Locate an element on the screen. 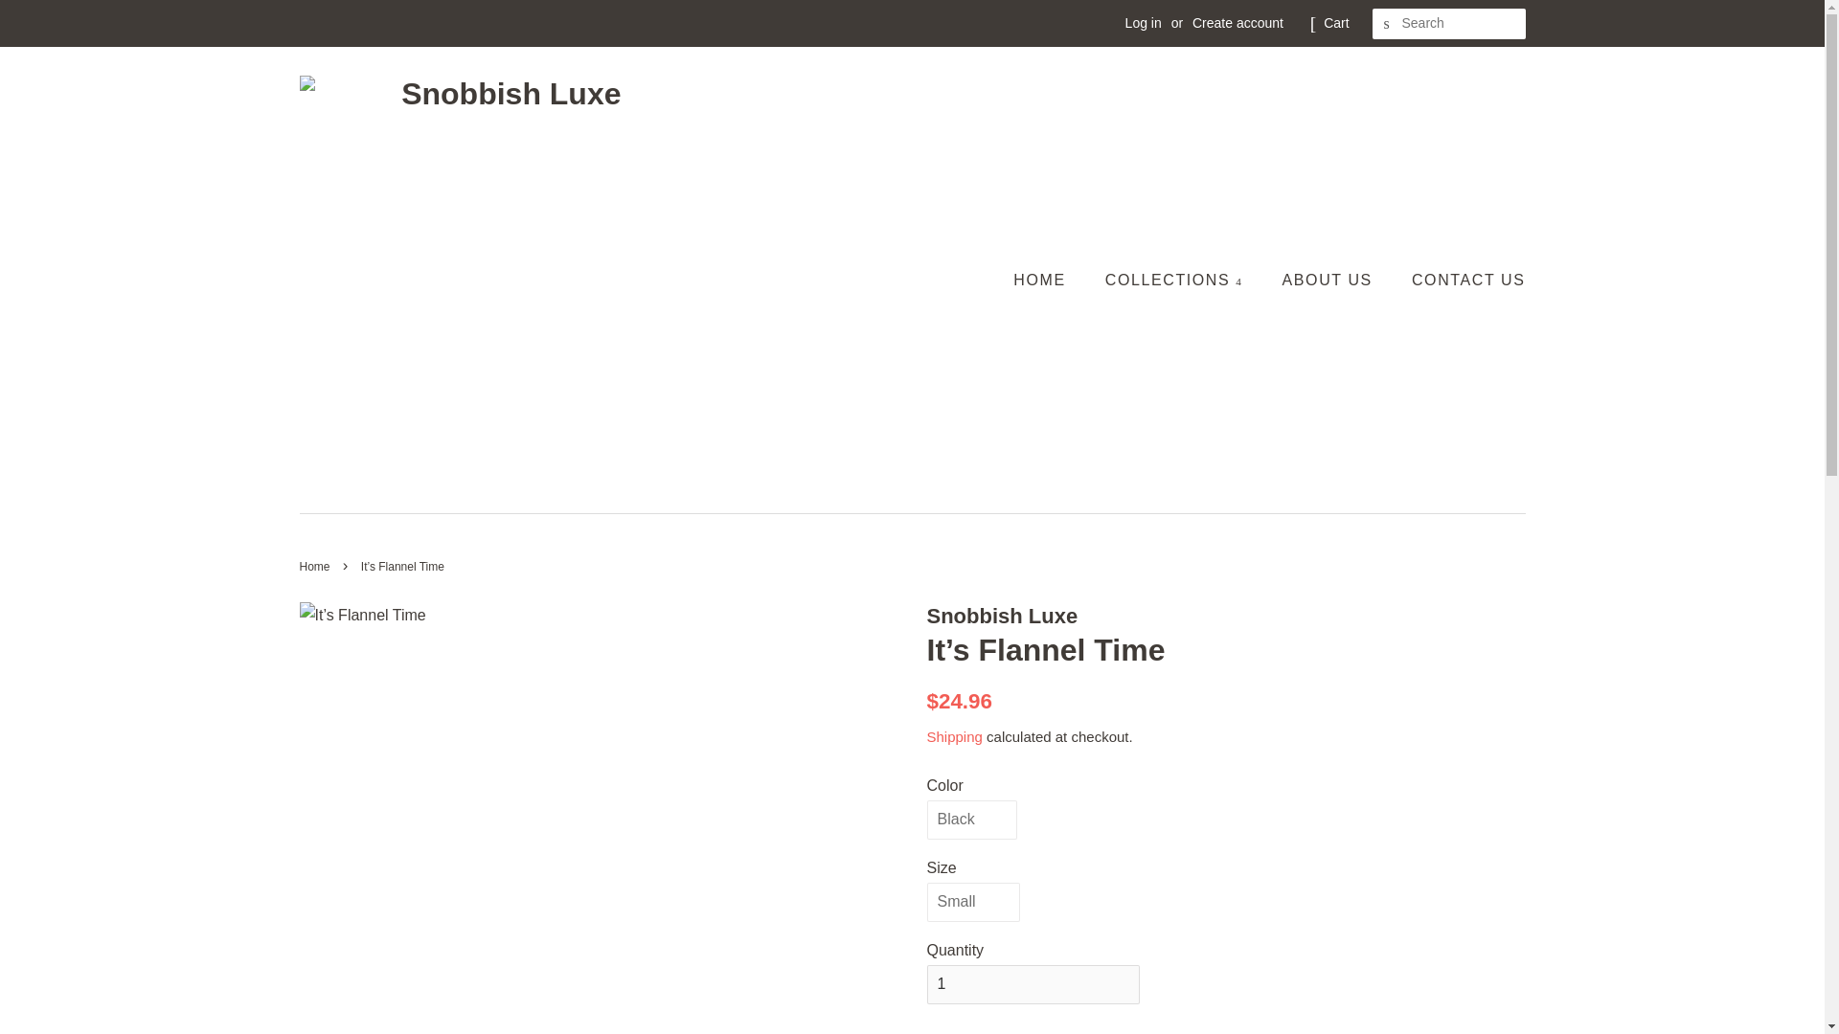 The height and width of the screenshot is (1034, 1839). Cart is located at coordinates (1335, 23).